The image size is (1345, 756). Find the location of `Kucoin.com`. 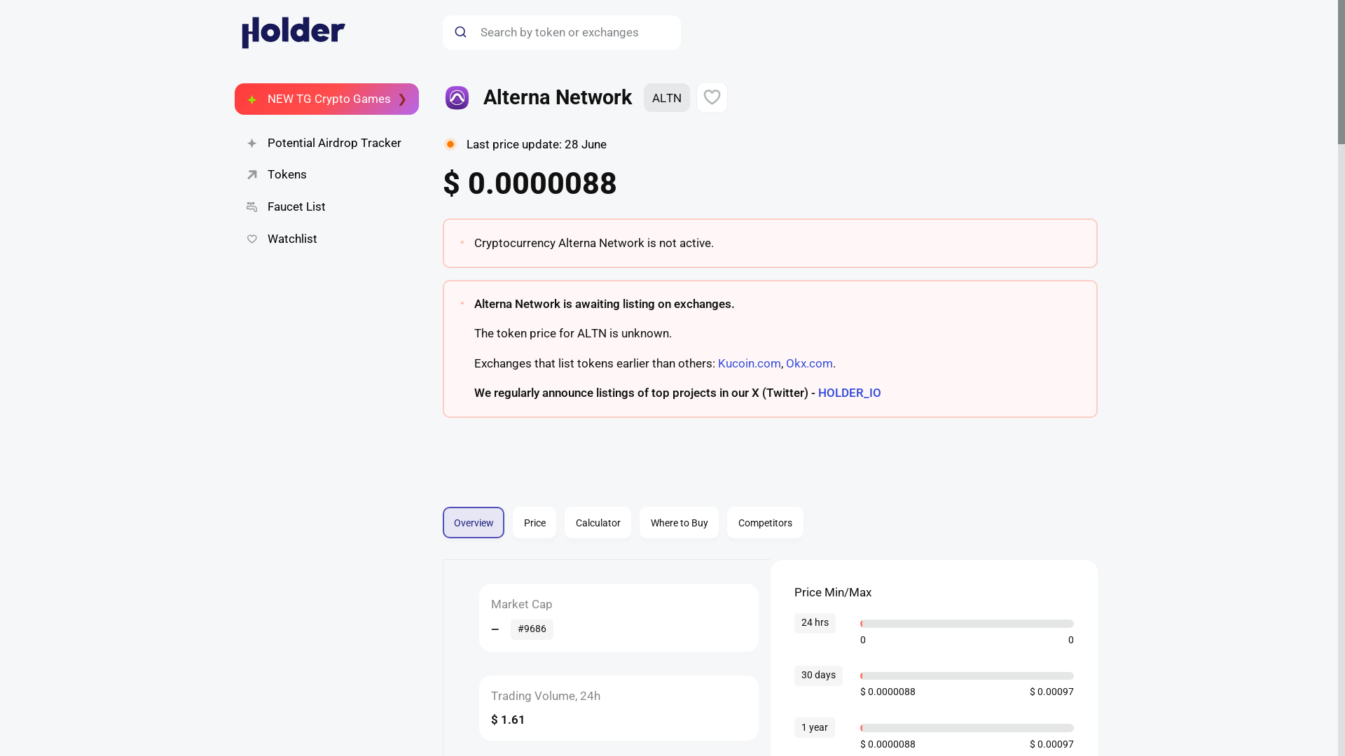

Kucoin.com is located at coordinates (748, 363).